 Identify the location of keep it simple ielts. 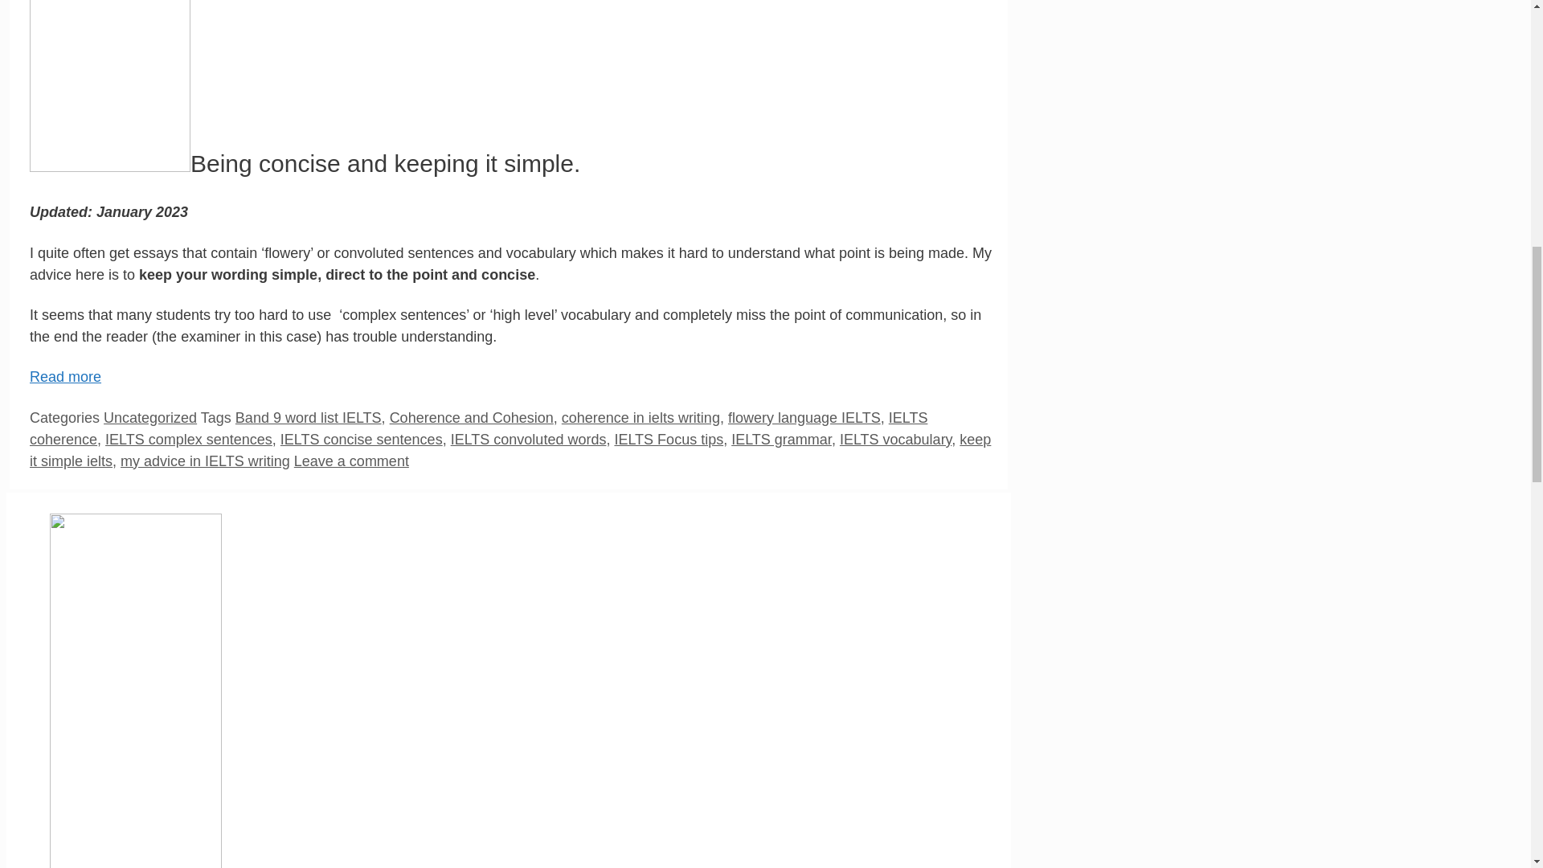
(510, 450).